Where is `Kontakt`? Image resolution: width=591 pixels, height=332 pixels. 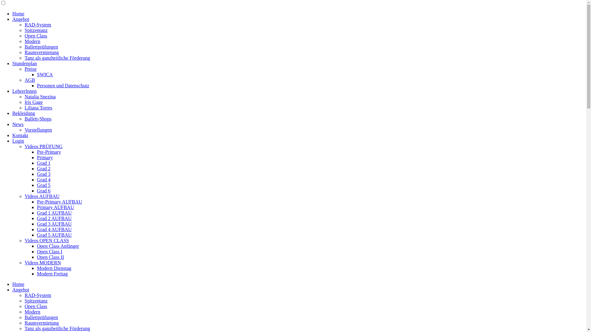 Kontakt is located at coordinates (20, 135).